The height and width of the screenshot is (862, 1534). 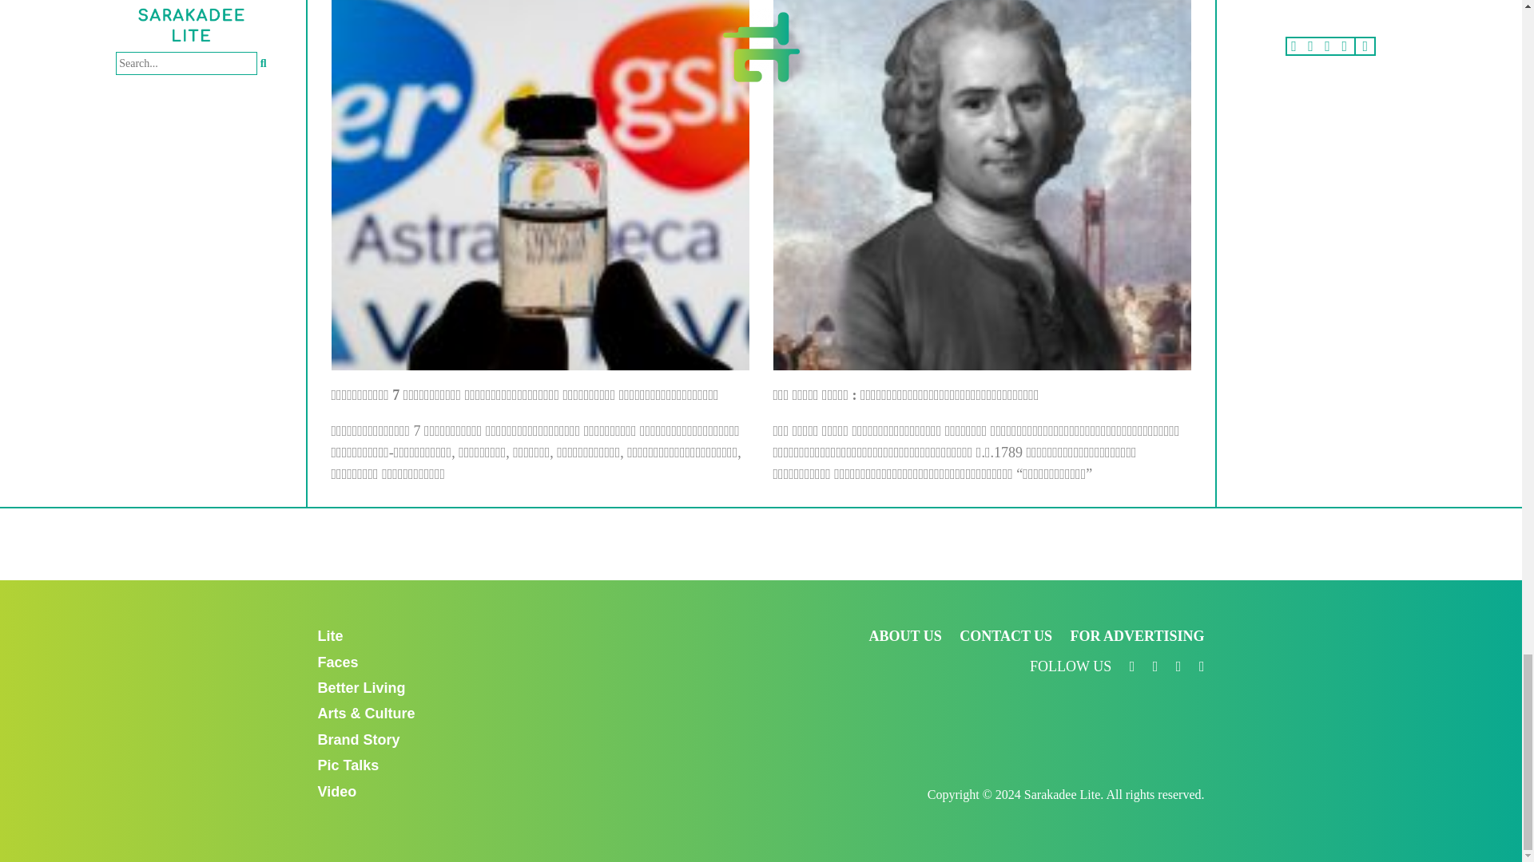 I want to click on Faces, so click(x=338, y=662).